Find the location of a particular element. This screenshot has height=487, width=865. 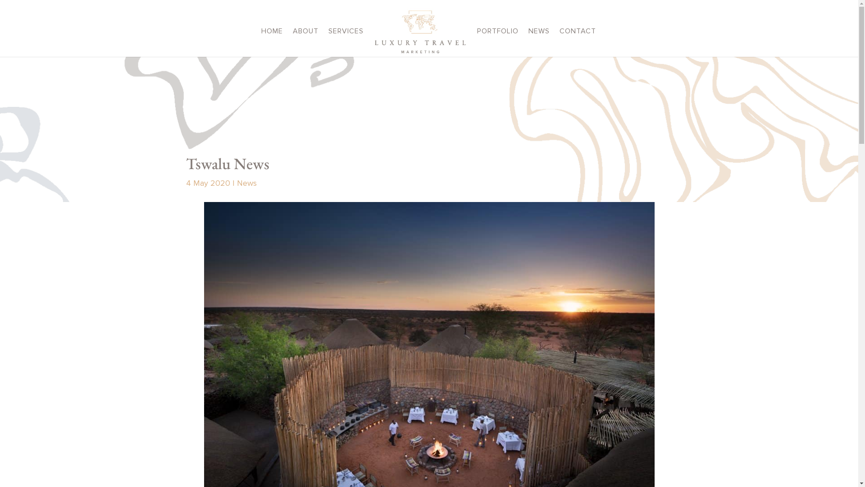

NEWS is located at coordinates (539, 42).